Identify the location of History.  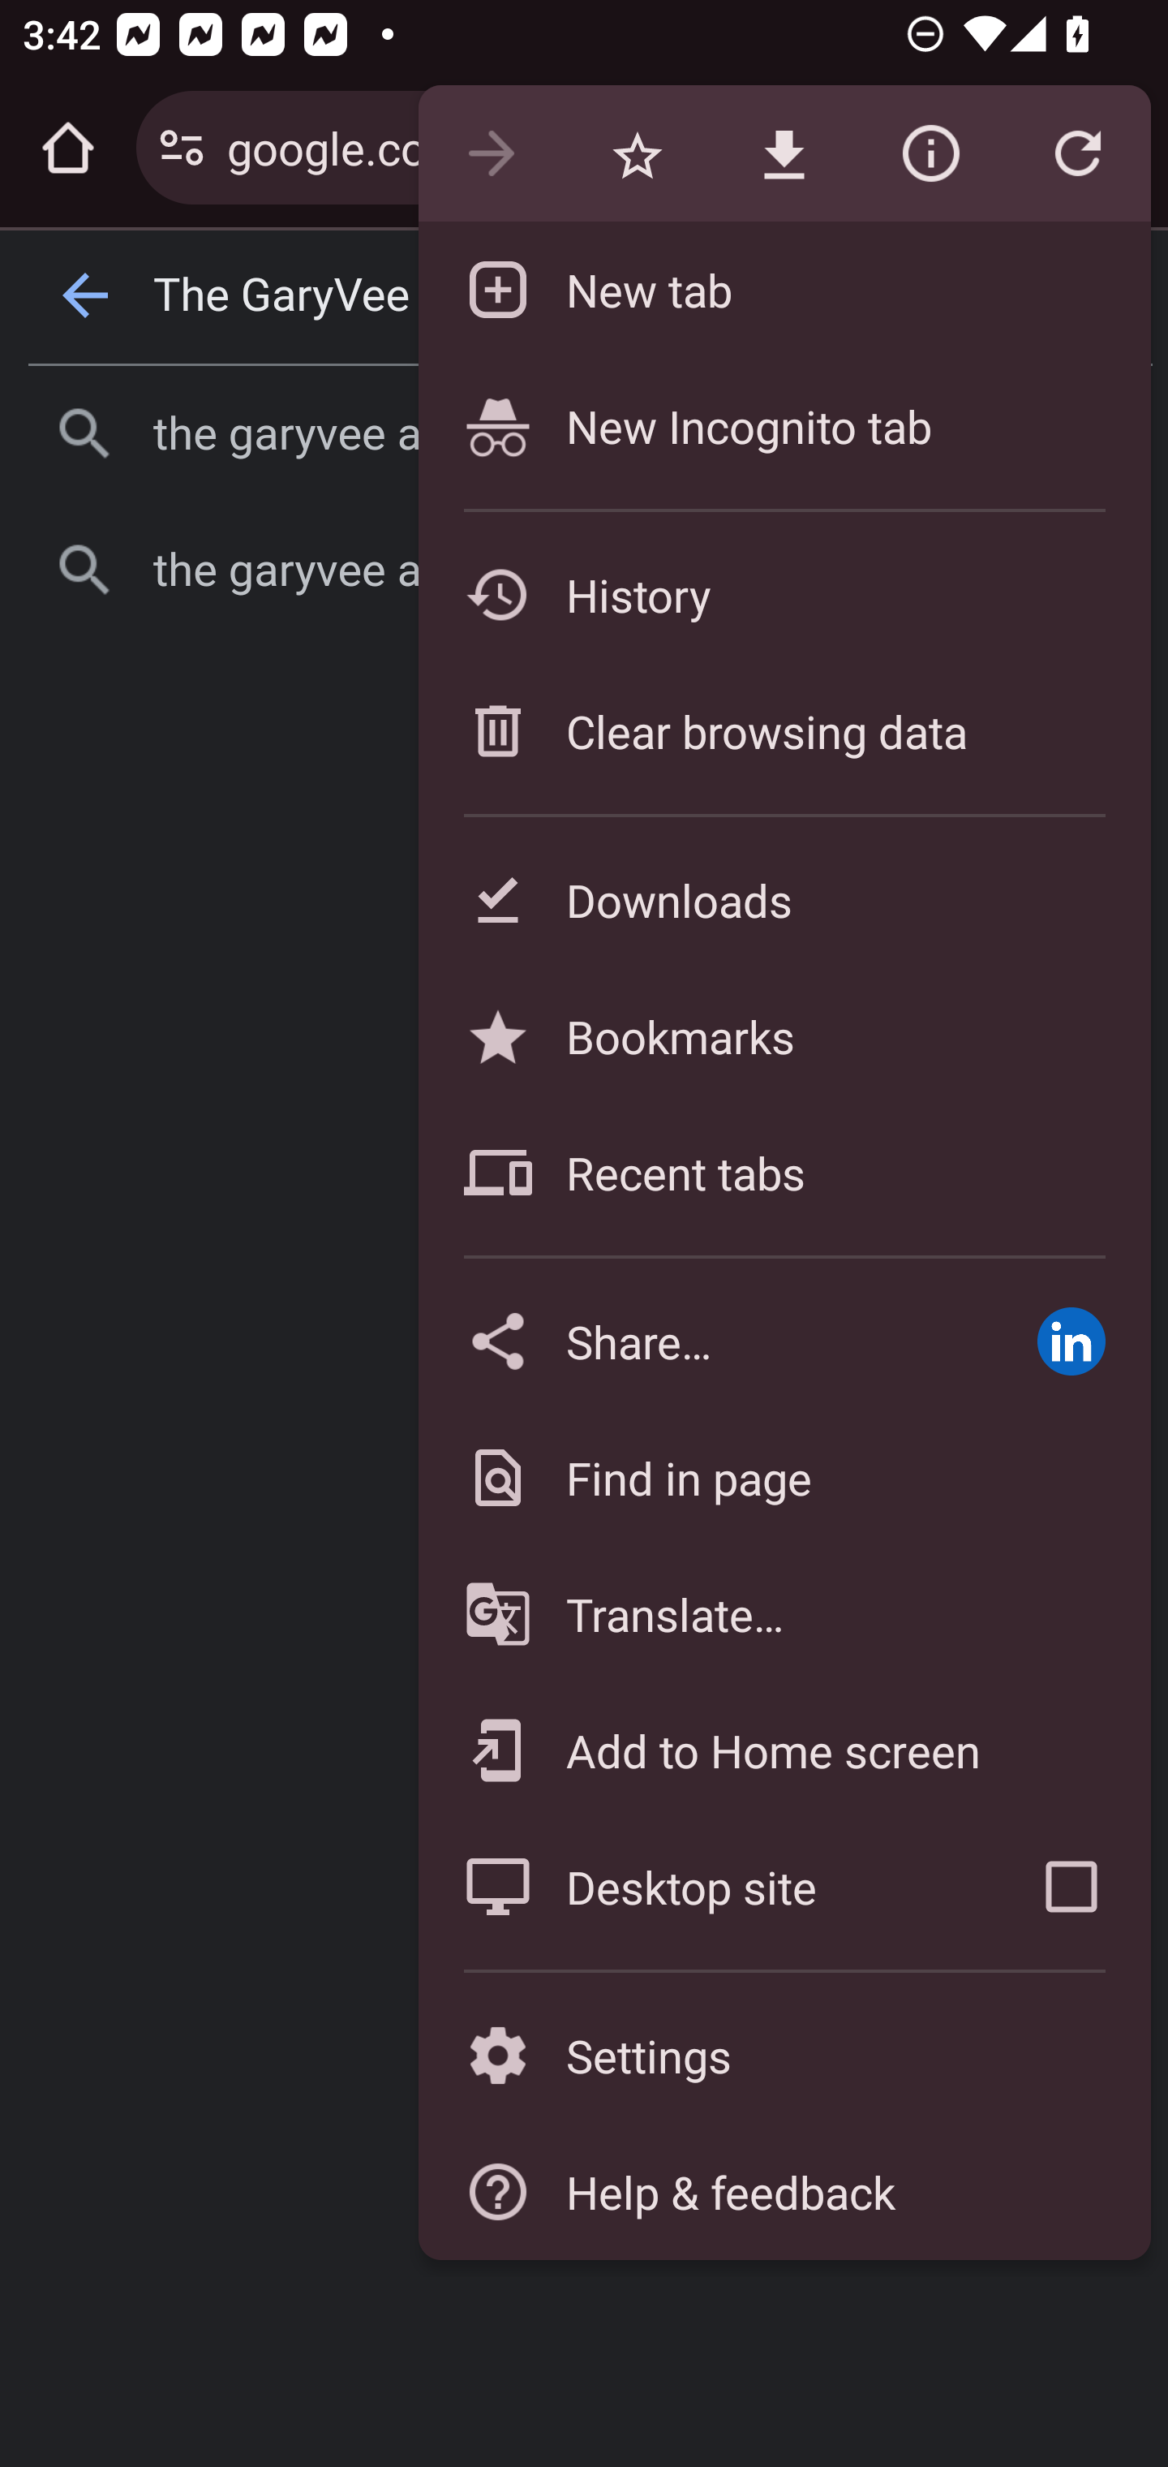
(784, 594).